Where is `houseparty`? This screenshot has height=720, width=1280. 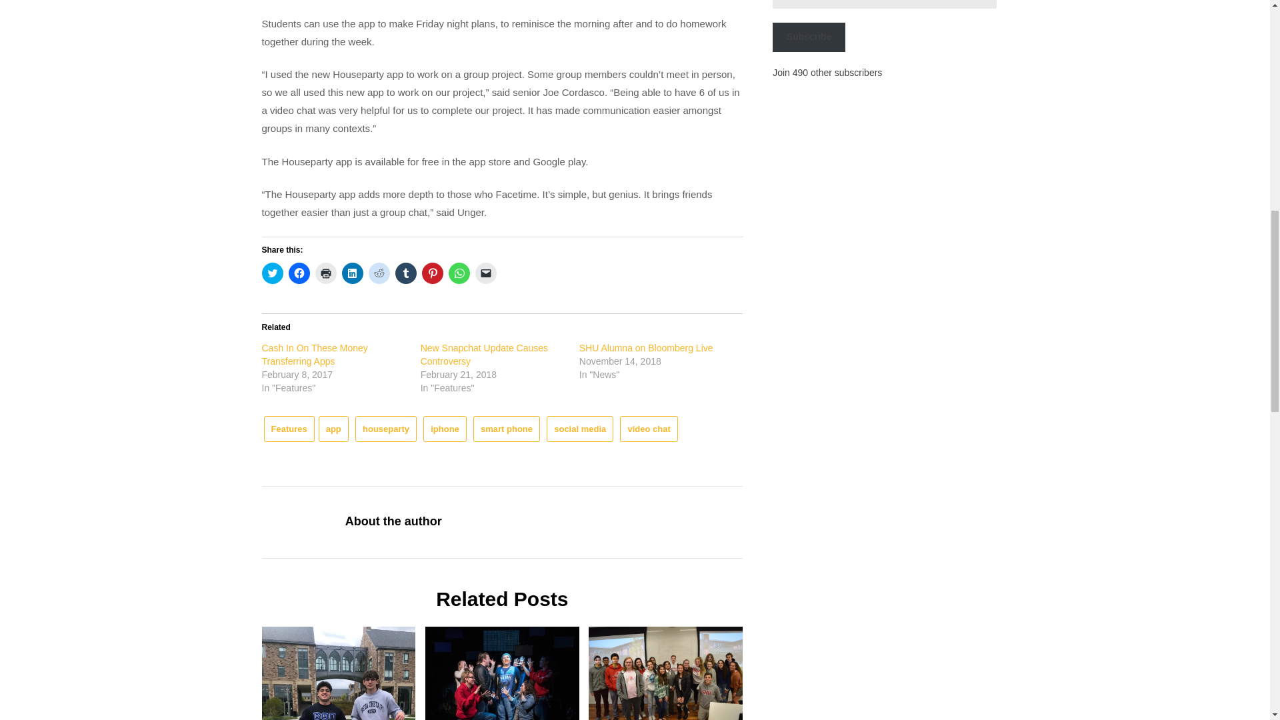
houseparty is located at coordinates (386, 429).